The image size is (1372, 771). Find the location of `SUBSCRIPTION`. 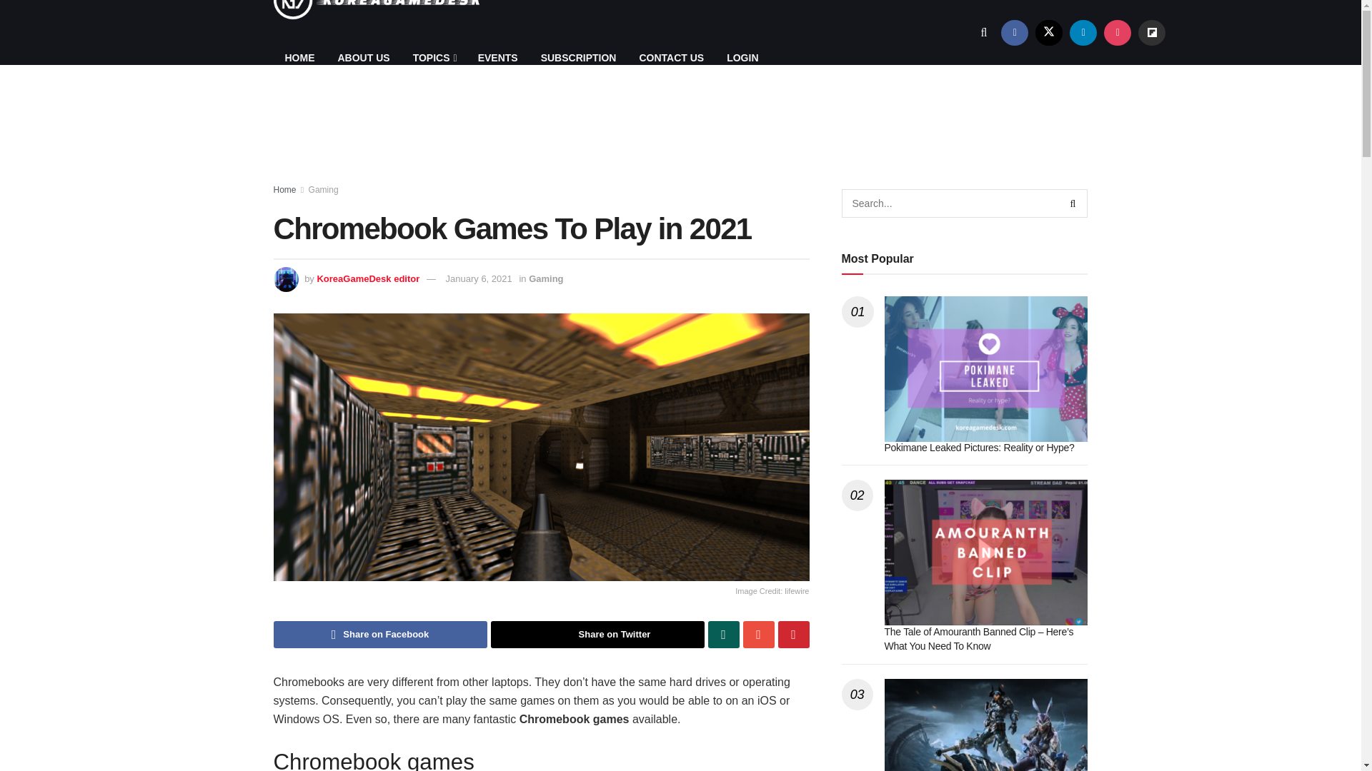

SUBSCRIPTION is located at coordinates (579, 58).